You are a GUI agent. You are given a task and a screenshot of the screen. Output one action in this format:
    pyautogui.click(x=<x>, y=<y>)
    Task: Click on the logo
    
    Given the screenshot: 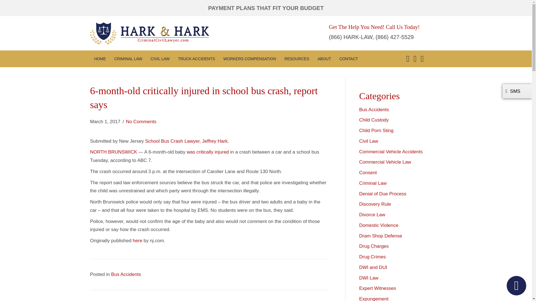 What is the action you would take?
    pyautogui.click(x=149, y=33)
    